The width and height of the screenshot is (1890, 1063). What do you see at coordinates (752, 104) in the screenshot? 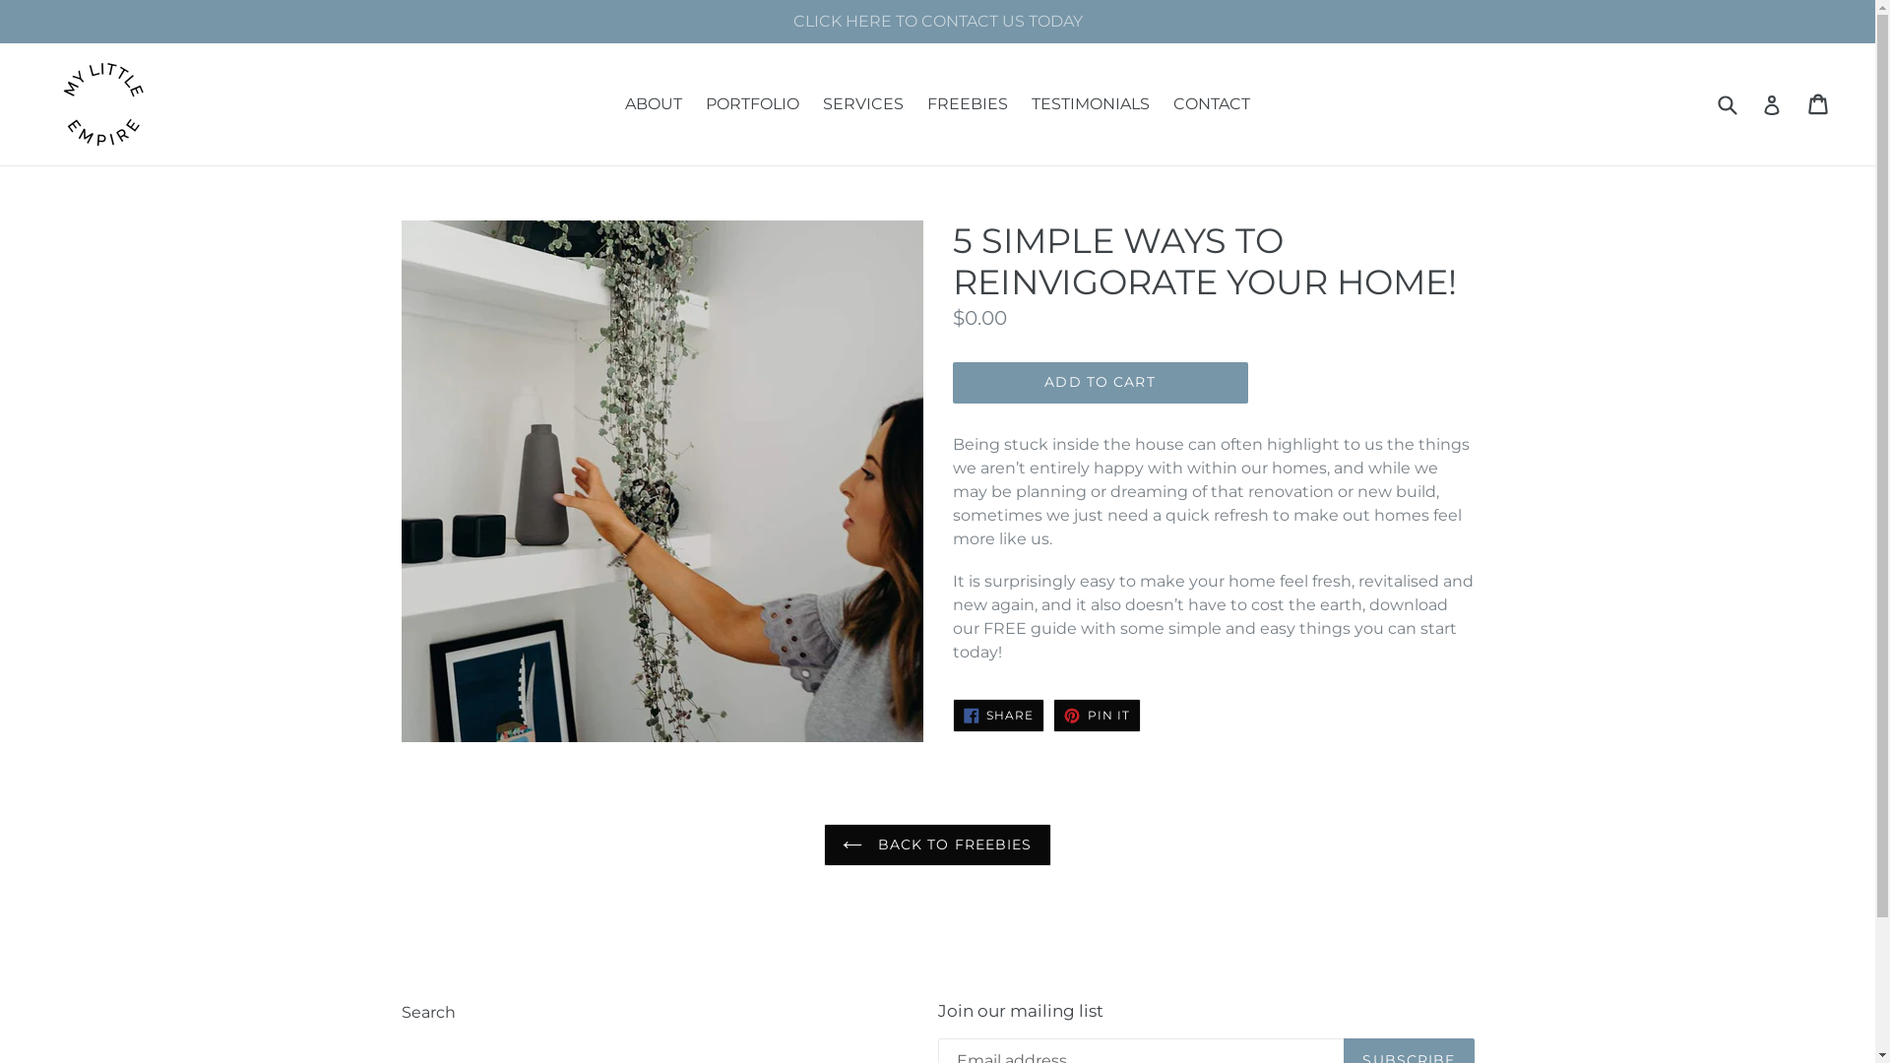
I see `PORTFOLIO` at bounding box center [752, 104].